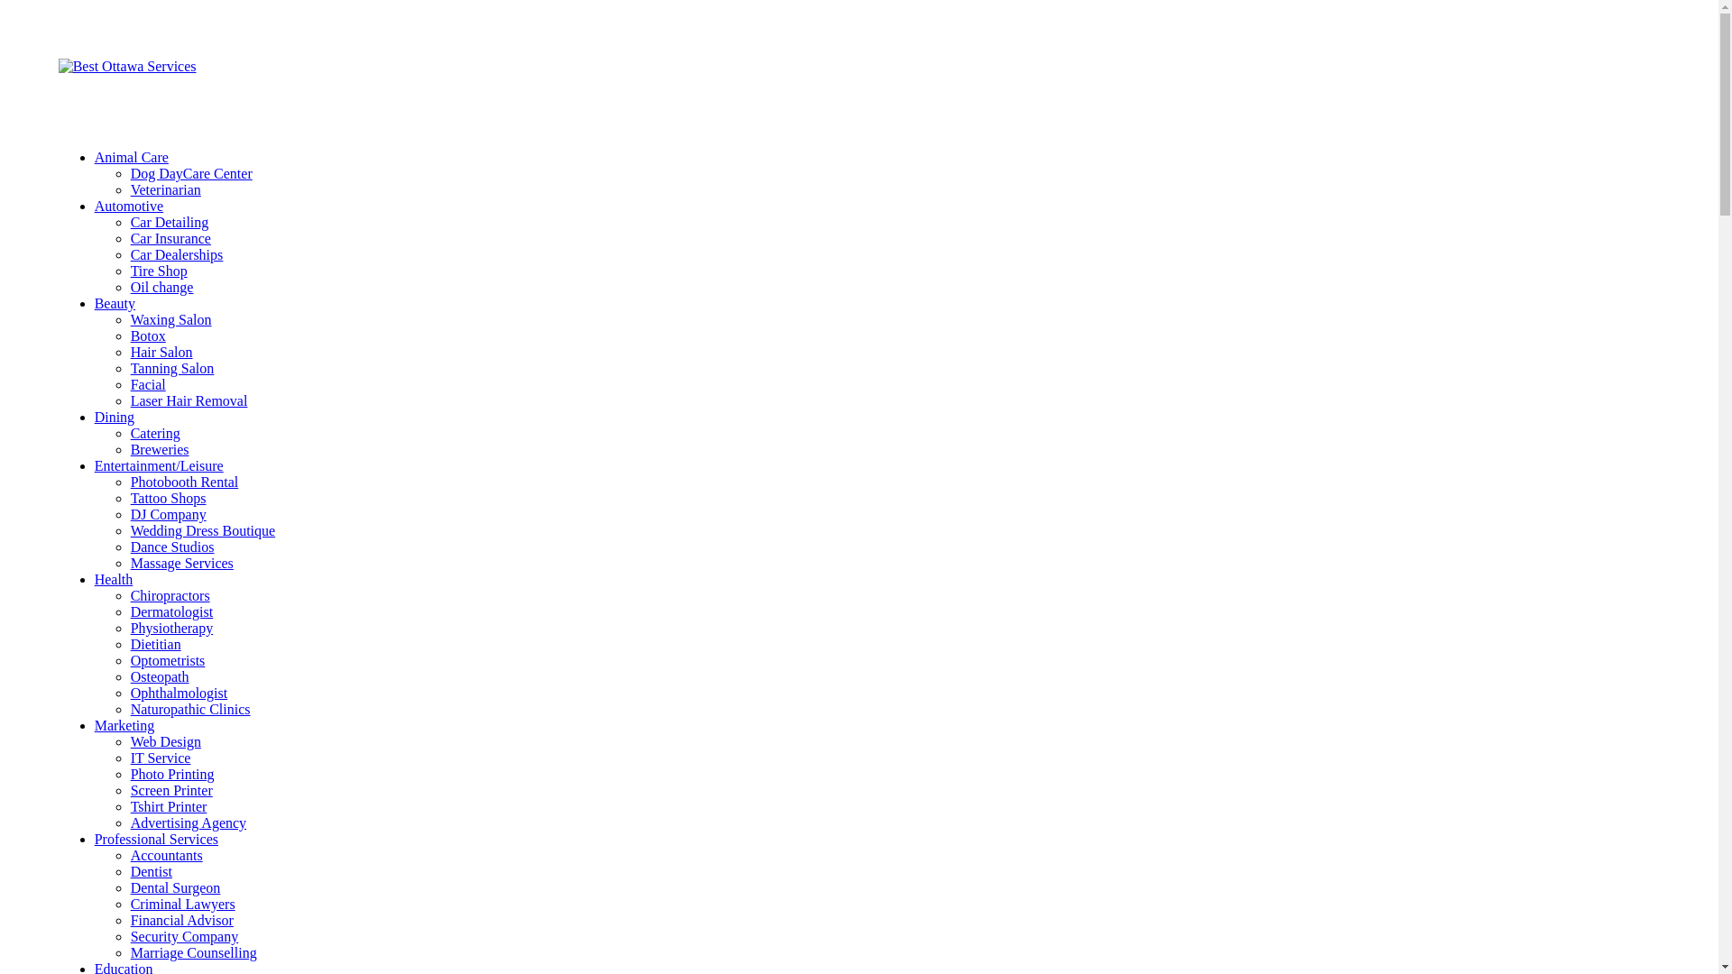 This screenshot has width=1732, height=974. Describe the element at coordinates (182, 920) in the screenshot. I see `Financial Advisor` at that location.